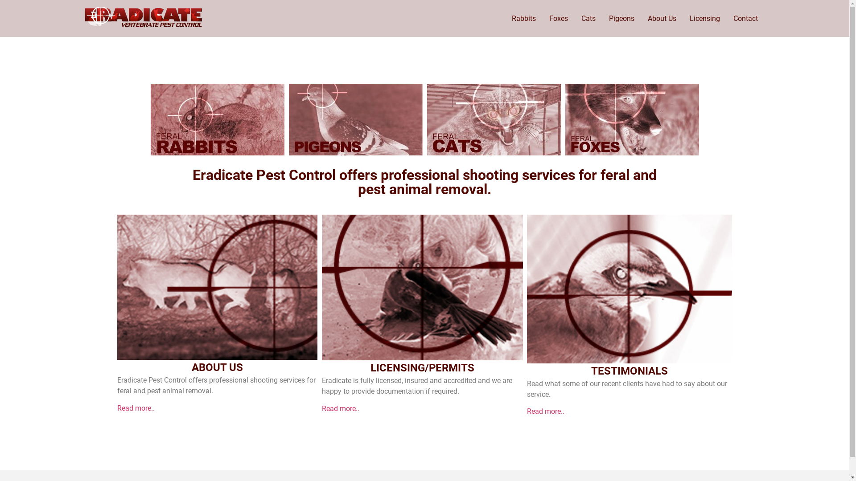  What do you see at coordinates (705, 19) in the screenshot?
I see `Licensing` at bounding box center [705, 19].